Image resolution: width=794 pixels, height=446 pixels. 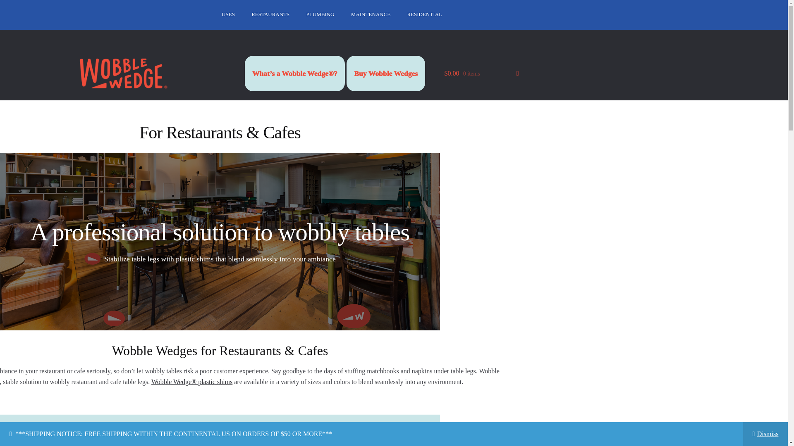 I want to click on MAINTENANCE, so click(x=371, y=15).